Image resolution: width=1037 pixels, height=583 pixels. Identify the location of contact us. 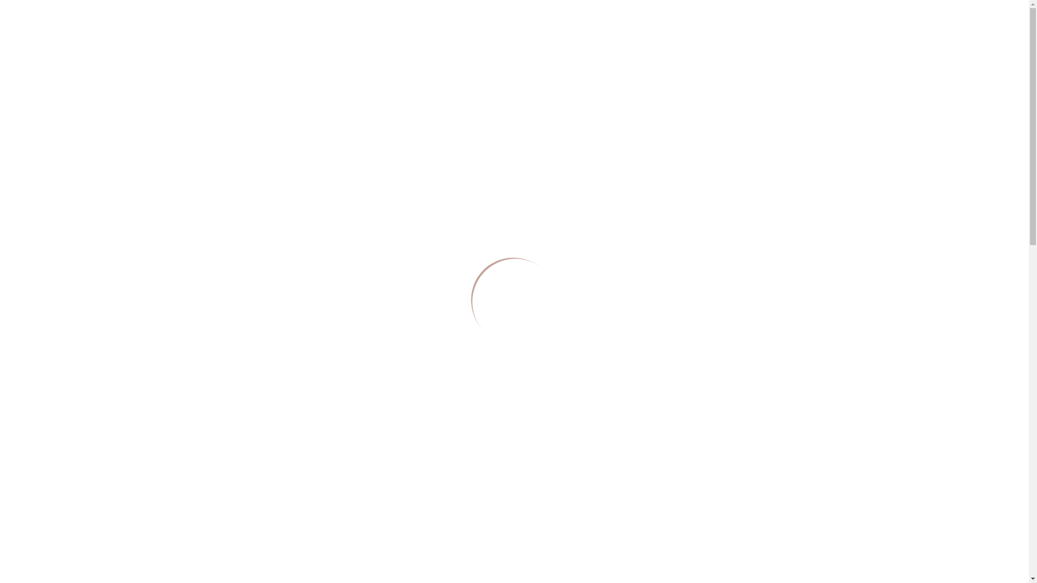
(946, 31).